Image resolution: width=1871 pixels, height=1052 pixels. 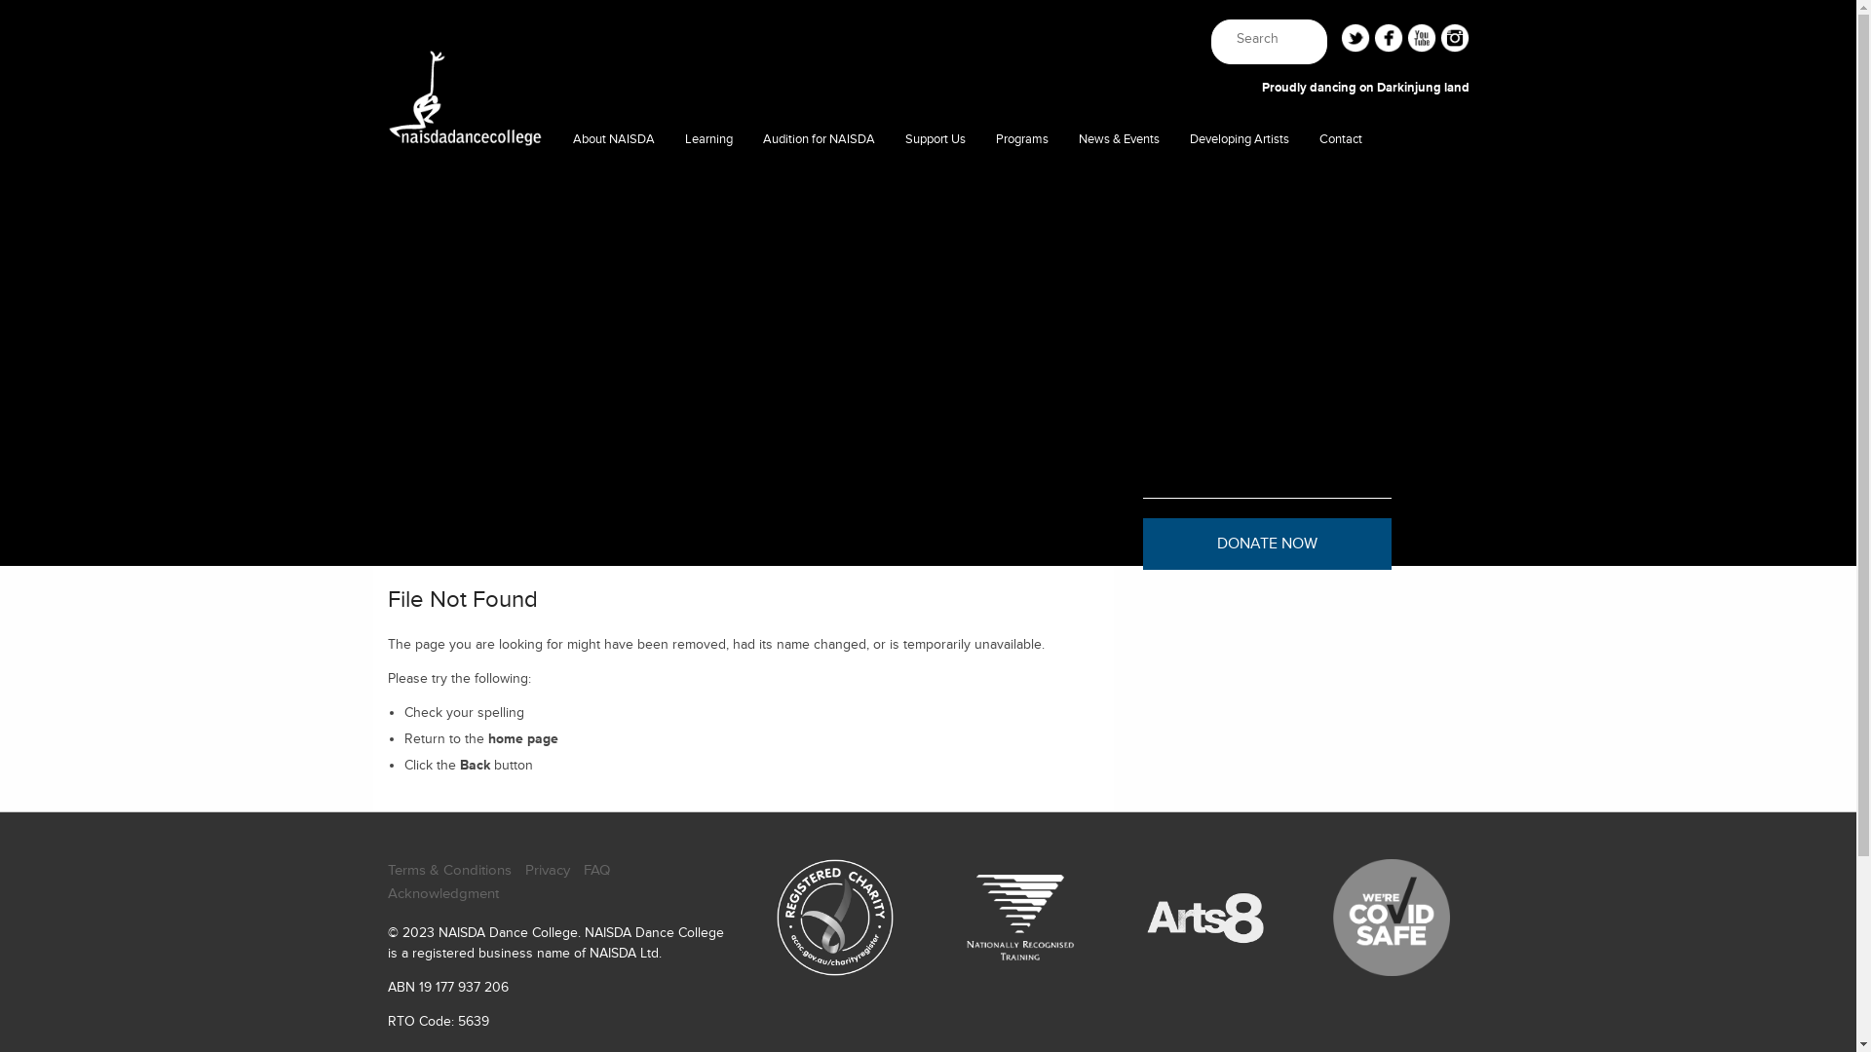 I want to click on Cultural Protocol, so click(x=614, y=259).